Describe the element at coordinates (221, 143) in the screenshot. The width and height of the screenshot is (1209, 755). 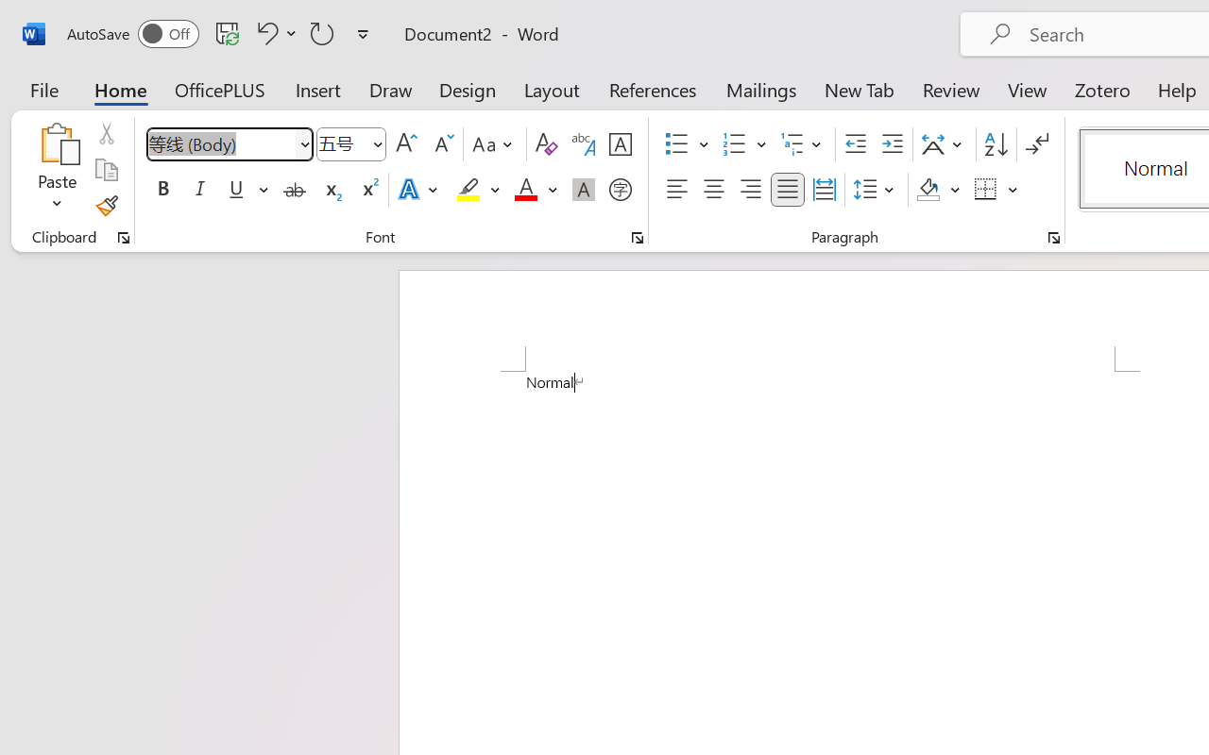
I see `Font` at that location.